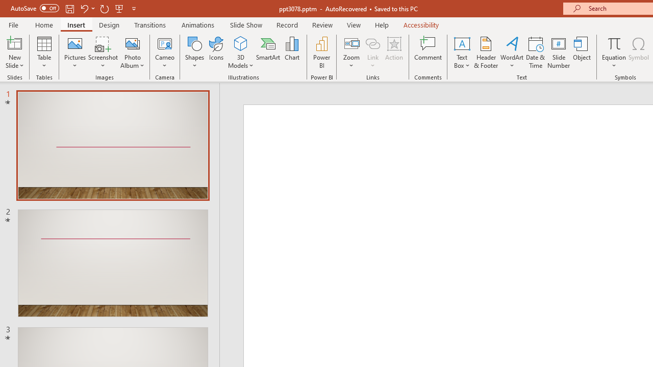 The height and width of the screenshot is (367, 653). Describe the element at coordinates (486, 52) in the screenshot. I see `Header & Footer...` at that location.